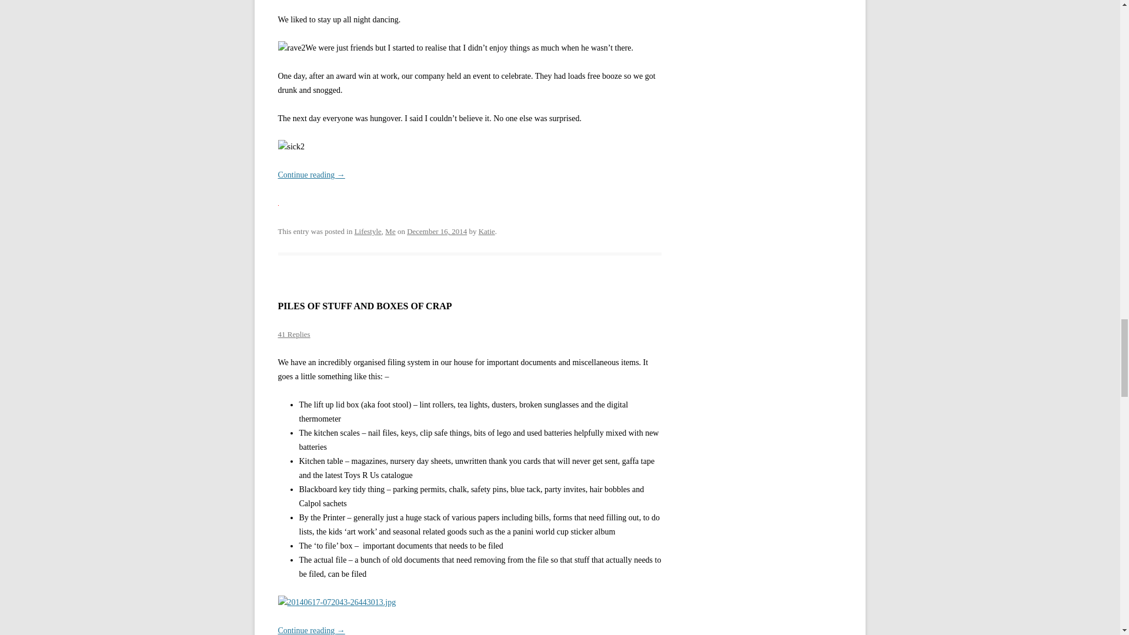  What do you see at coordinates (436, 230) in the screenshot?
I see `December 16, 2014` at bounding box center [436, 230].